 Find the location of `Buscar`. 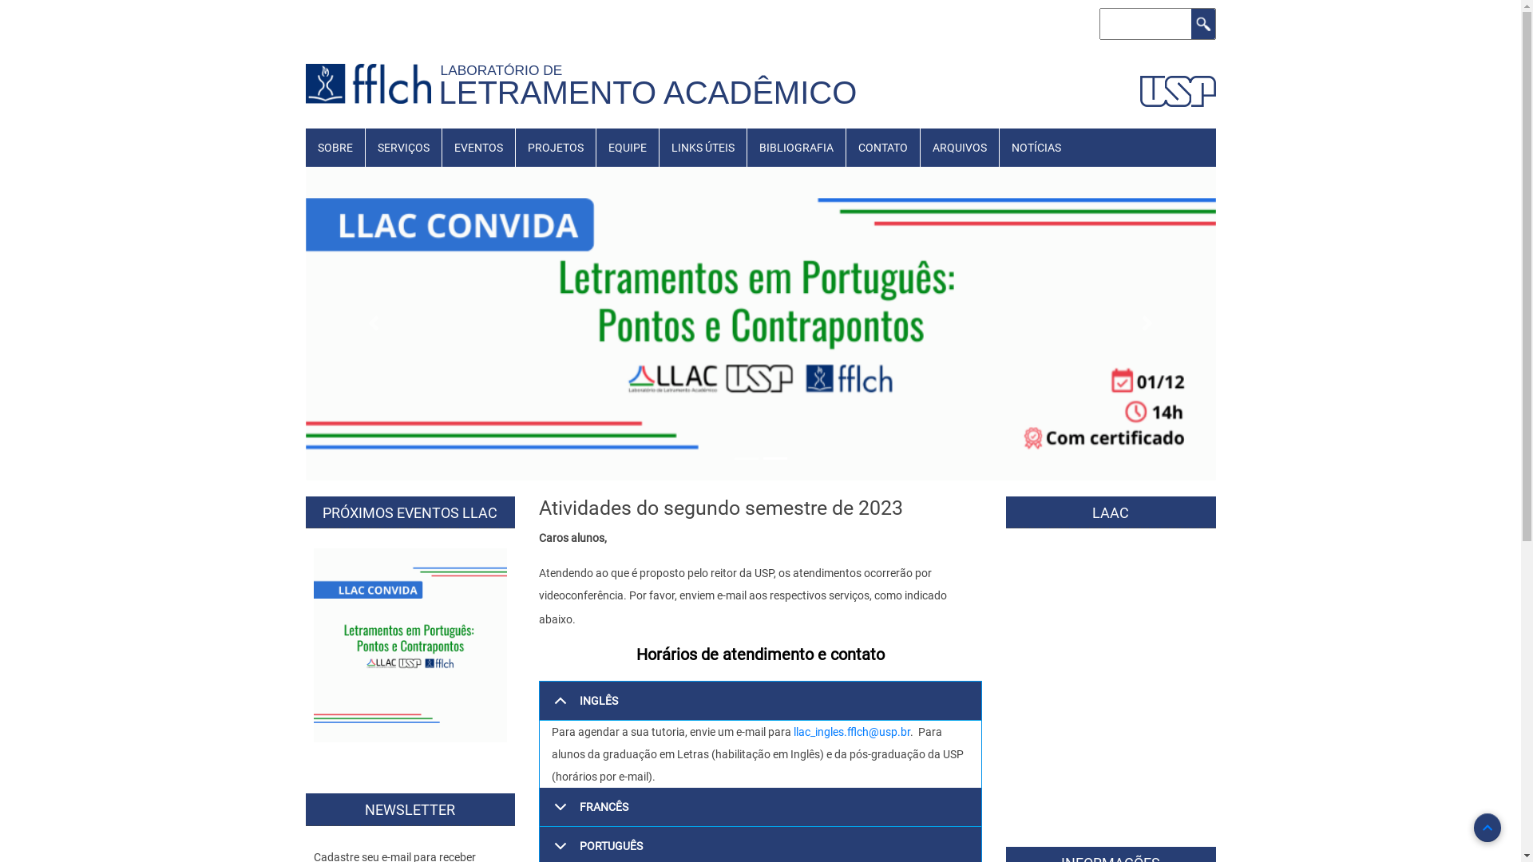

Buscar is located at coordinates (1203, 24).